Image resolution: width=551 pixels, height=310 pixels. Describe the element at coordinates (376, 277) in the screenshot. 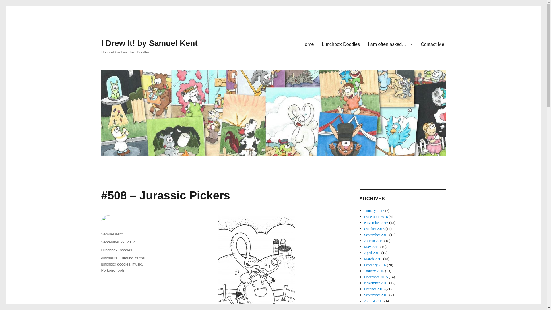

I see `December 2015` at that location.